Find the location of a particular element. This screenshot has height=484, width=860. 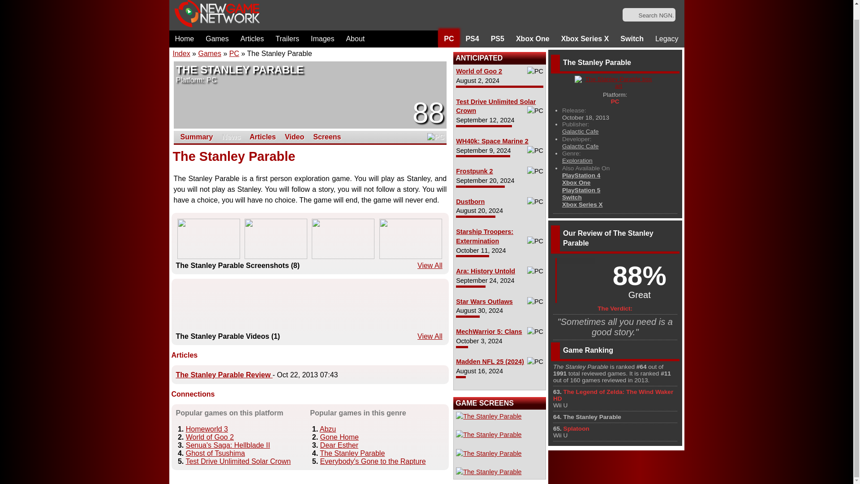

Trailers is located at coordinates (288, 39).